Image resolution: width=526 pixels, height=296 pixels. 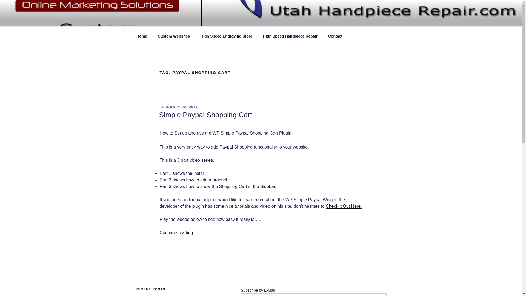 I want to click on Home, so click(x=142, y=36).